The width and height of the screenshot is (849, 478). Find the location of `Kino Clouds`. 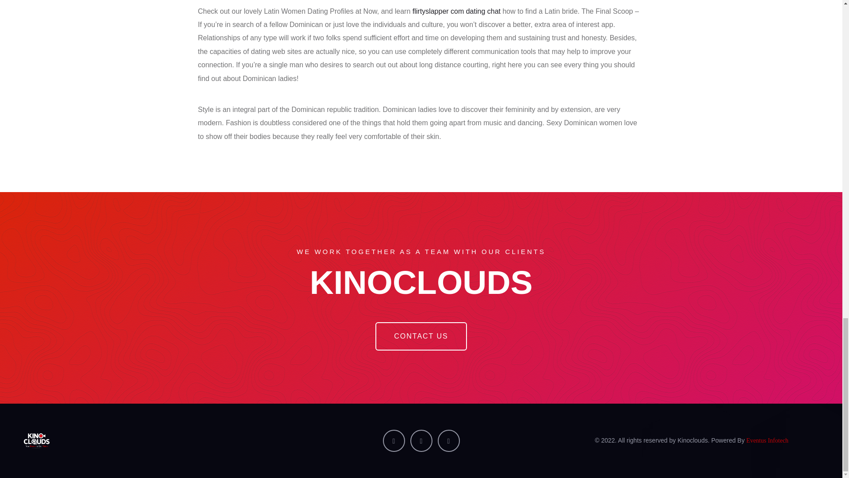

Kino Clouds is located at coordinates (150, 441).